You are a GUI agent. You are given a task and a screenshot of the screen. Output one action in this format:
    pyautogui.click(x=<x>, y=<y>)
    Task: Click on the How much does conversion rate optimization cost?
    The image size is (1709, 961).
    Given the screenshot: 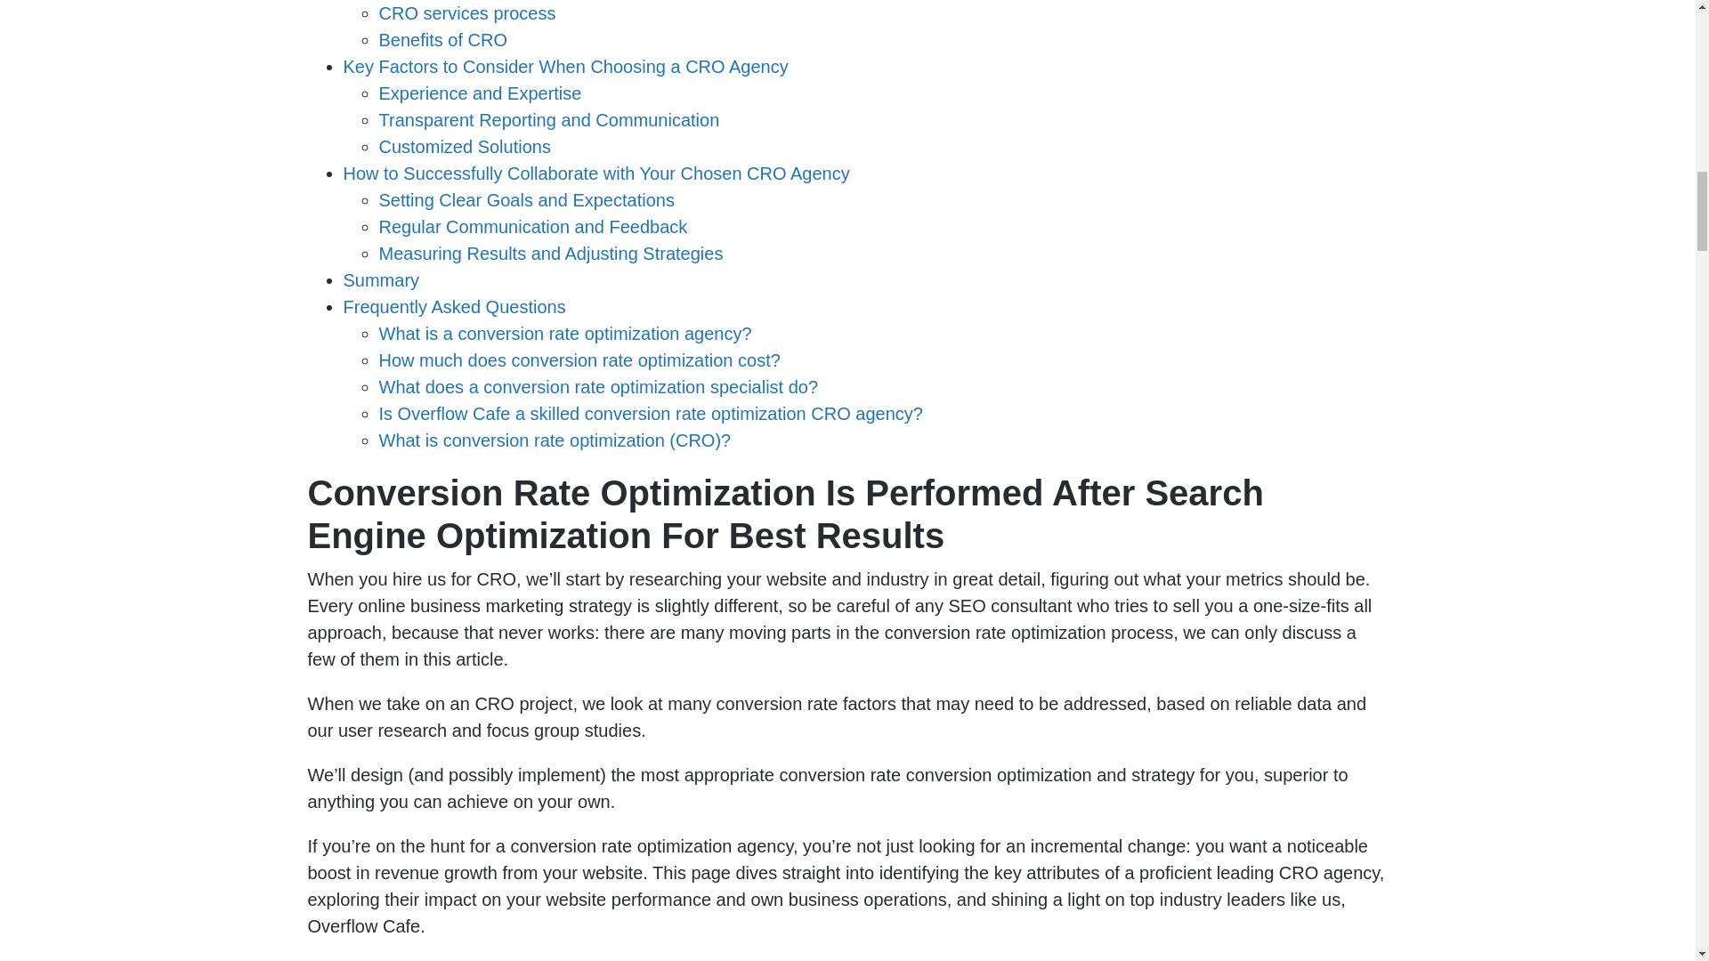 What is the action you would take?
    pyautogui.click(x=580, y=359)
    